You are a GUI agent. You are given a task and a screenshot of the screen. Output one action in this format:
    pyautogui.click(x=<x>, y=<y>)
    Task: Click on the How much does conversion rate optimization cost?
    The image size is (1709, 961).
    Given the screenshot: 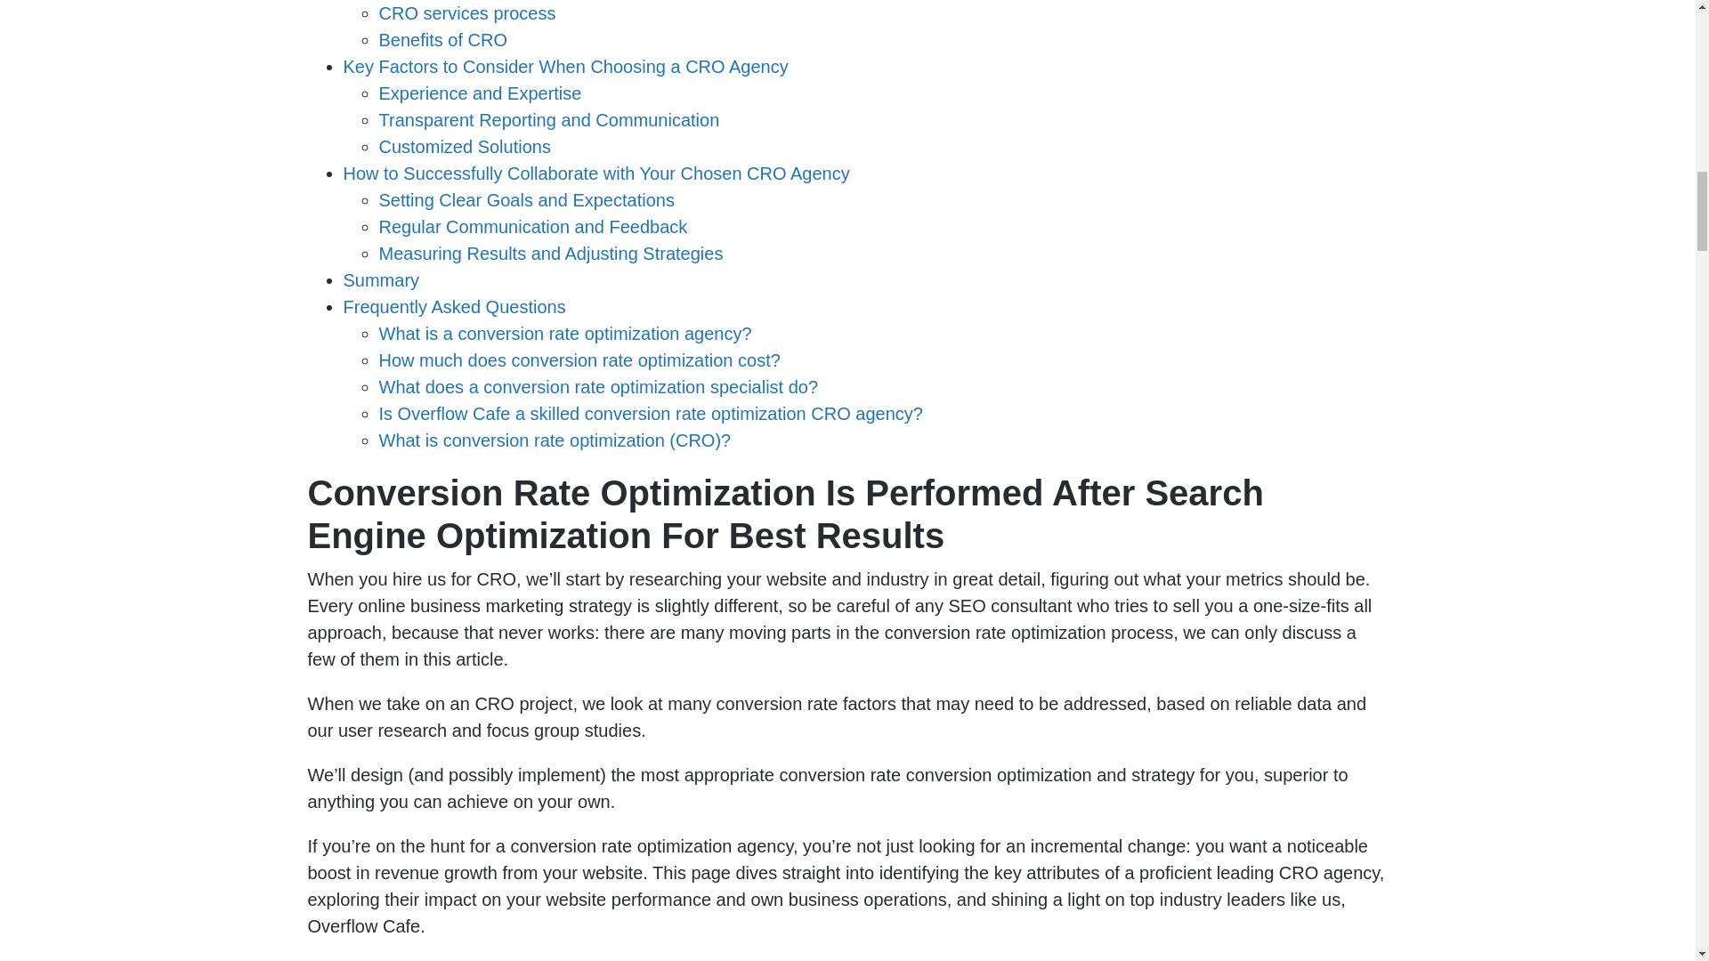 What is the action you would take?
    pyautogui.click(x=580, y=359)
    